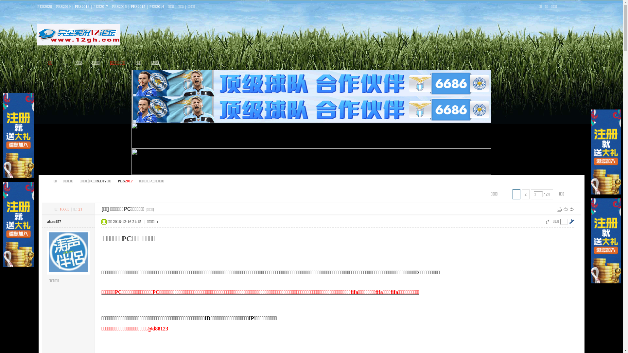 The height and width of the screenshot is (353, 628). I want to click on PES2015, so click(138, 7).